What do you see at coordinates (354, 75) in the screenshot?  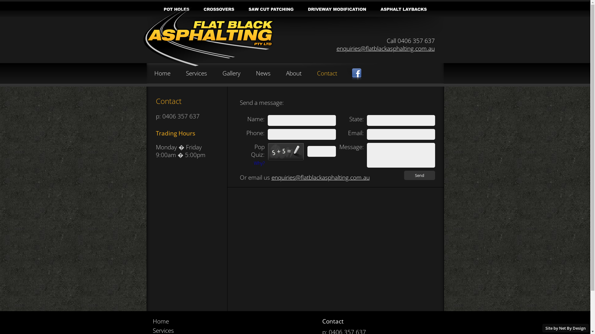 I see `Facebook` at bounding box center [354, 75].